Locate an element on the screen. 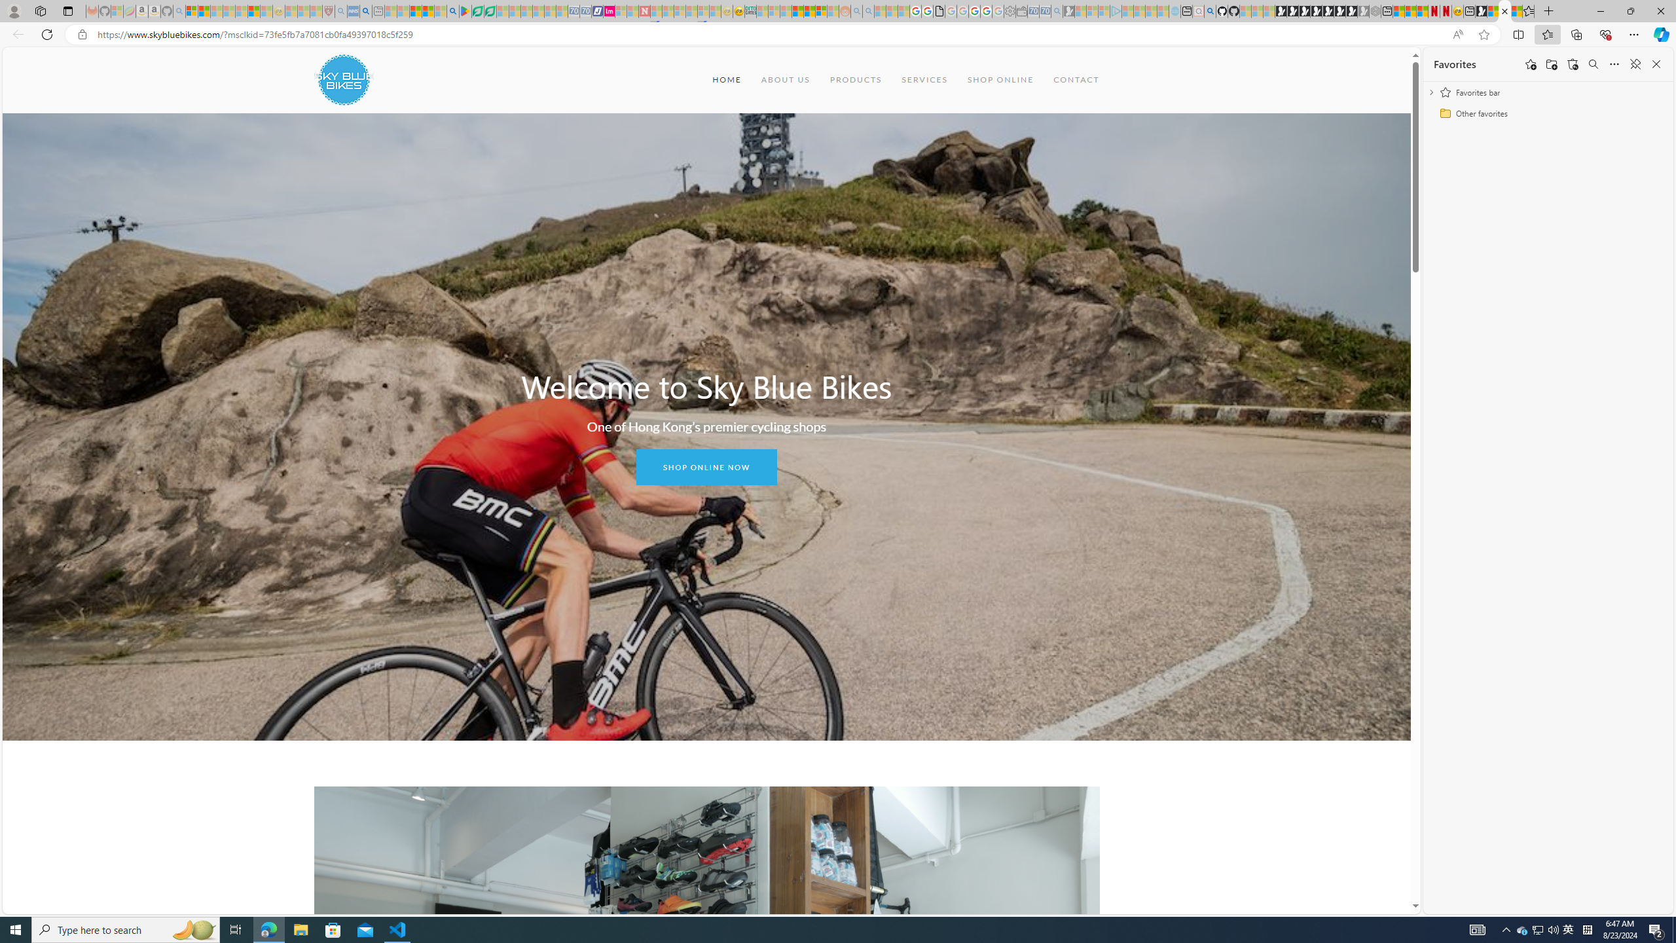 Image resolution: width=1676 pixels, height=943 pixels. github - Search is located at coordinates (1210, 11).